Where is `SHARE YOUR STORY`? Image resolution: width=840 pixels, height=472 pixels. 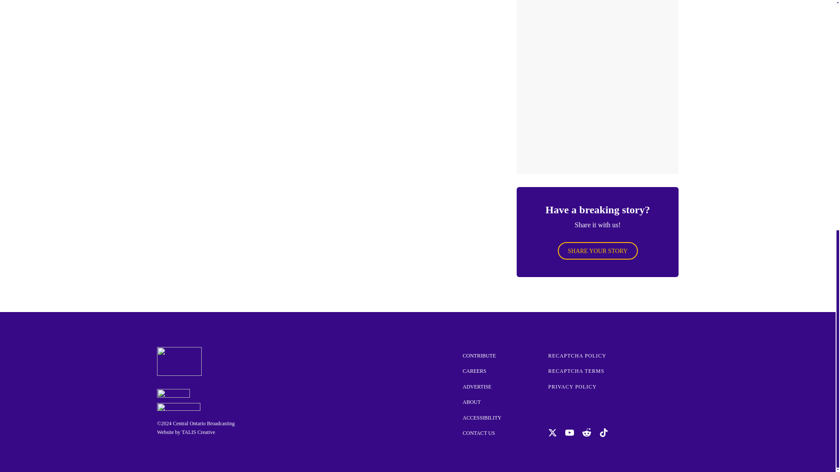 SHARE YOUR STORY is located at coordinates (598, 251).